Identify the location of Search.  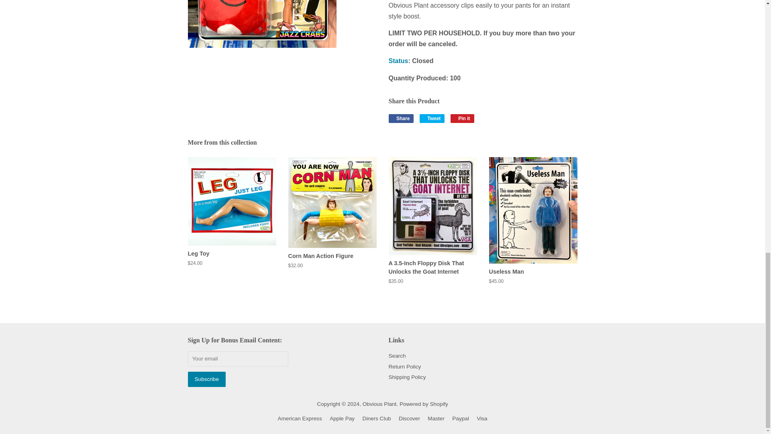
(462, 118).